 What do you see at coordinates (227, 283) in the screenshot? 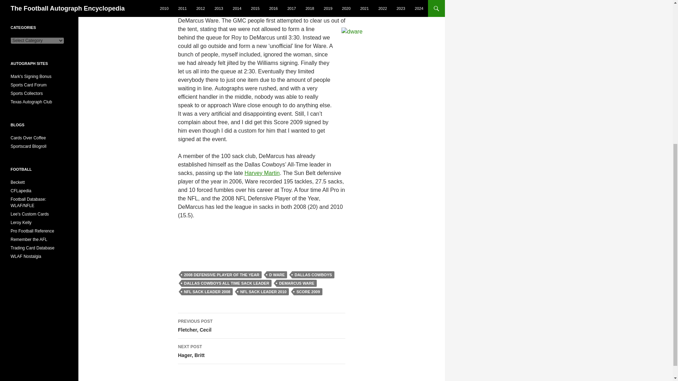
I see `My custom football card account` at bounding box center [227, 283].